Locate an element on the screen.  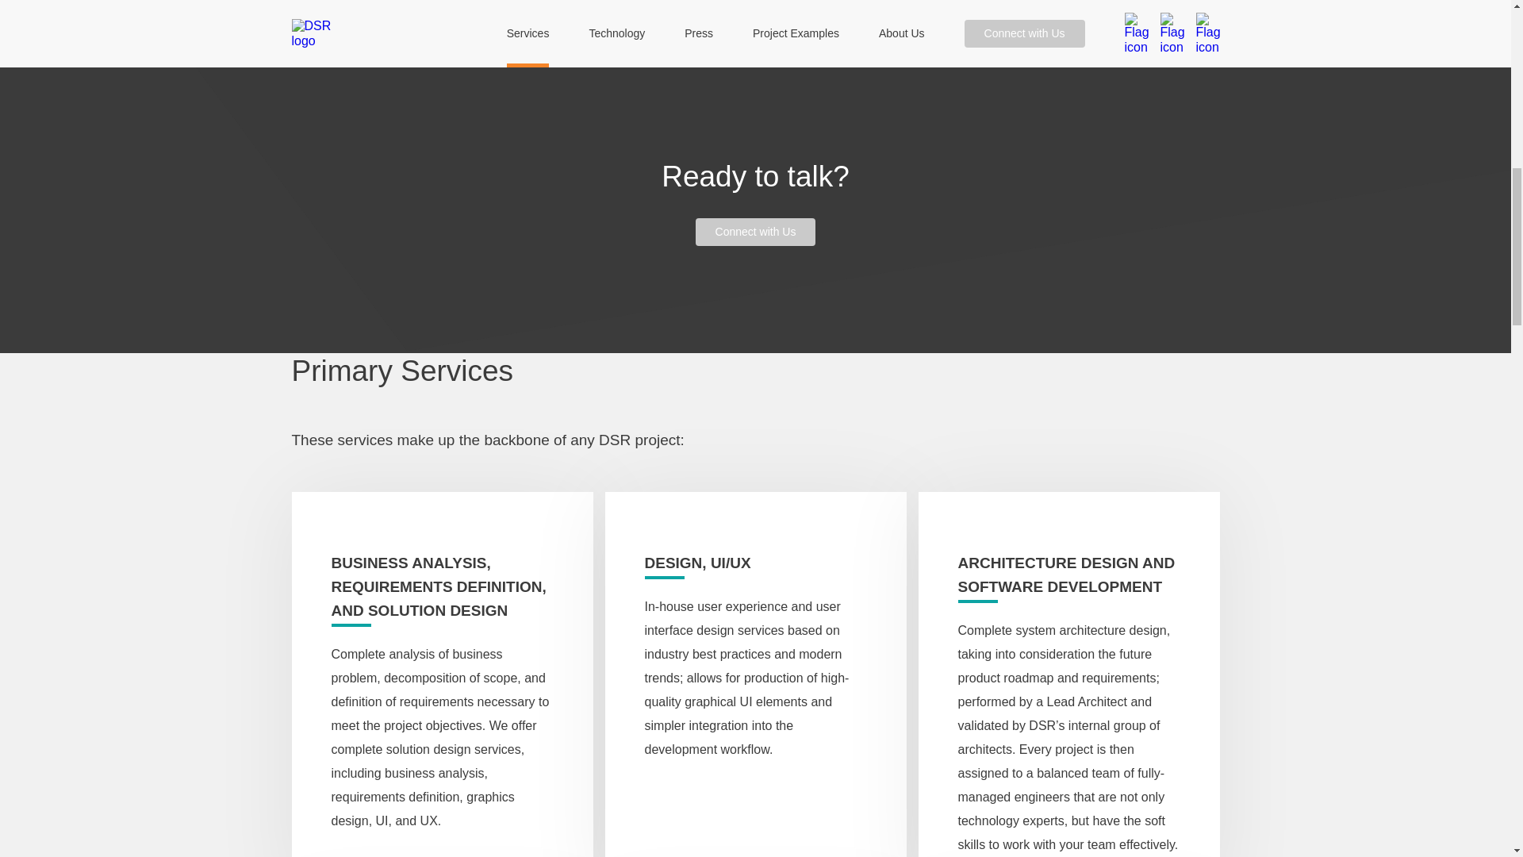
Connect with Us is located at coordinates (756, 232).